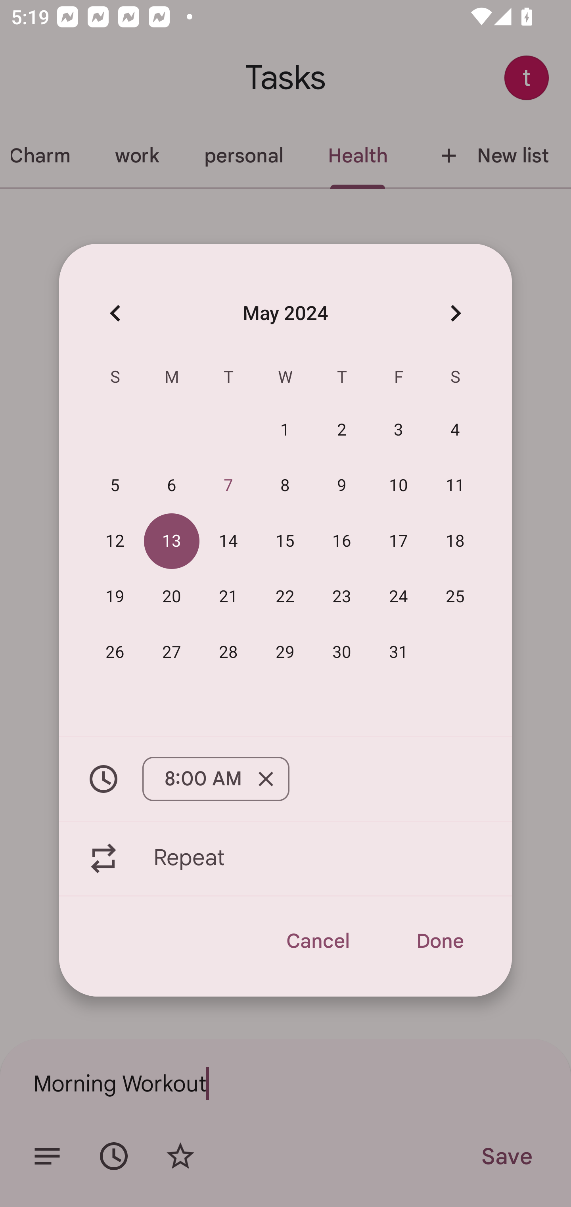  What do you see at coordinates (228, 596) in the screenshot?
I see `21 21 May 2024` at bounding box center [228, 596].